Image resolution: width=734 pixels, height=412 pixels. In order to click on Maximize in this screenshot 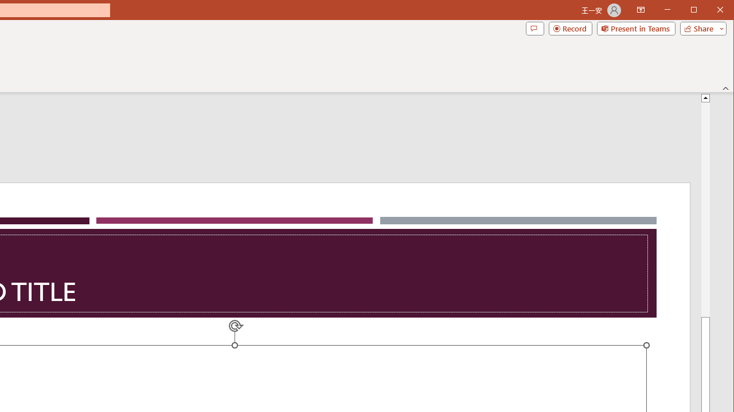, I will do `click(710, 10)`.